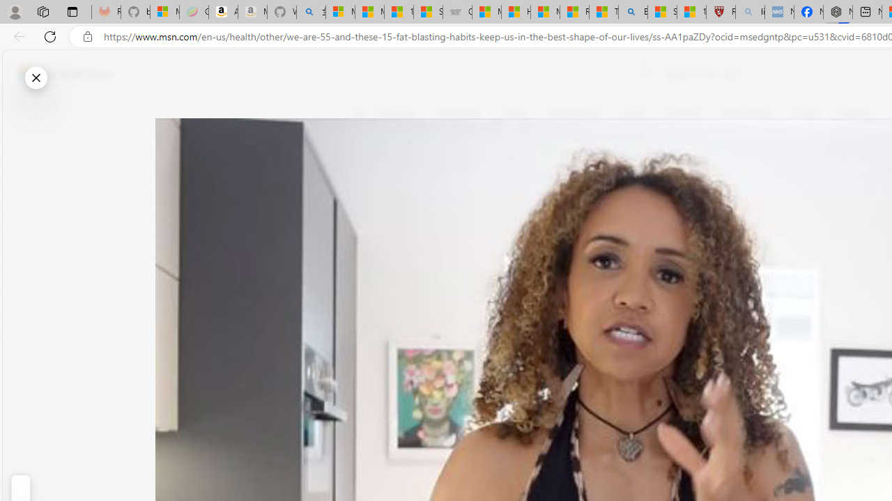  What do you see at coordinates (367, 209) in the screenshot?
I see `6` at bounding box center [367, 209].